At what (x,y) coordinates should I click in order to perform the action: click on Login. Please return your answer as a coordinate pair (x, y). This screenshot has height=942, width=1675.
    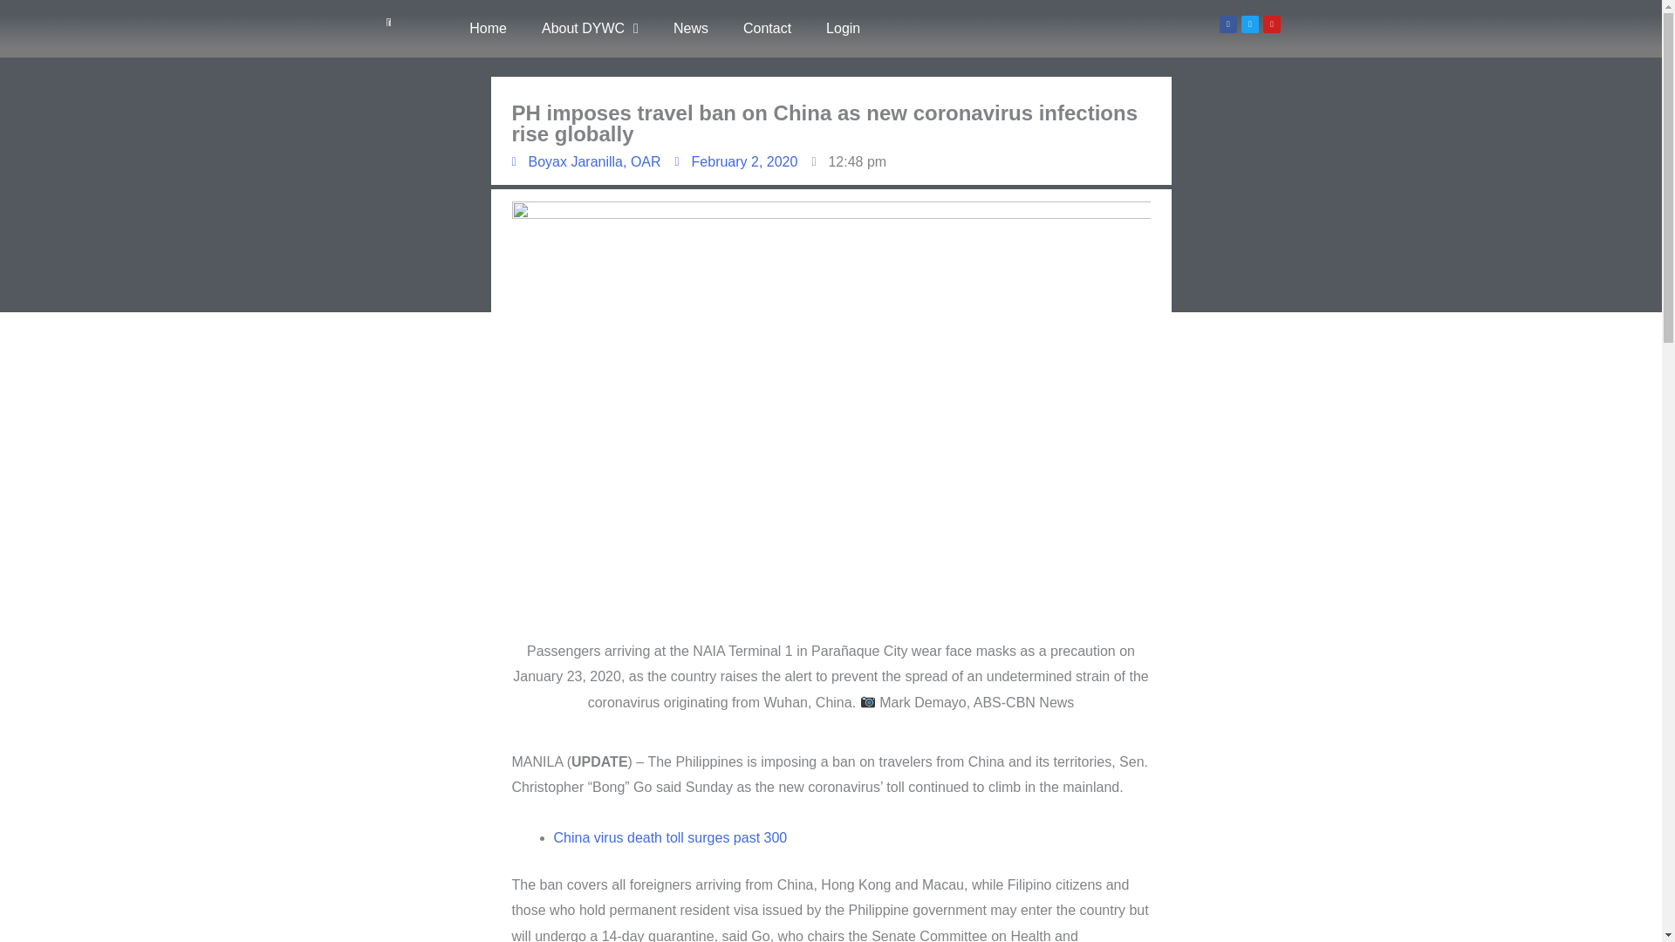
    Looking at the image, I should click on (843, 28).